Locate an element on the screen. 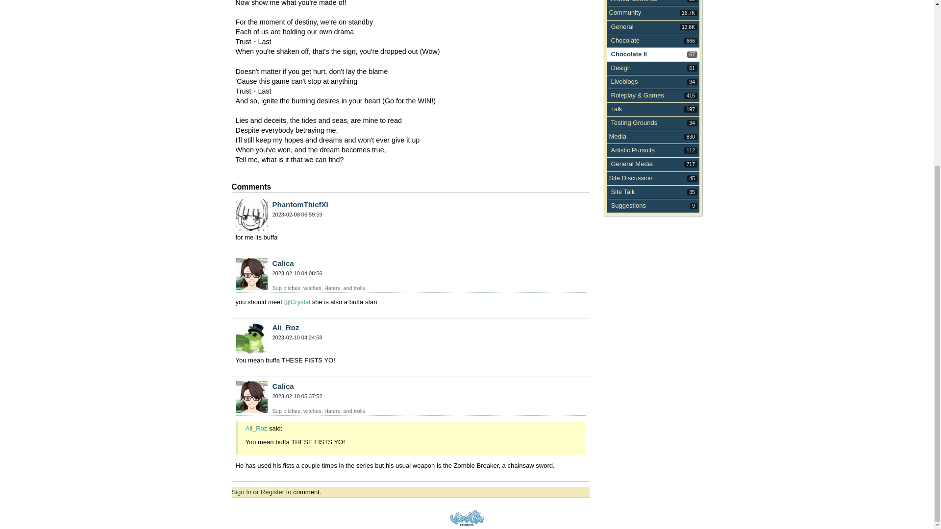 This screenshot has width=941, height=529. 2023-02-10 04:24:58 is located at coordinates (688, 26).